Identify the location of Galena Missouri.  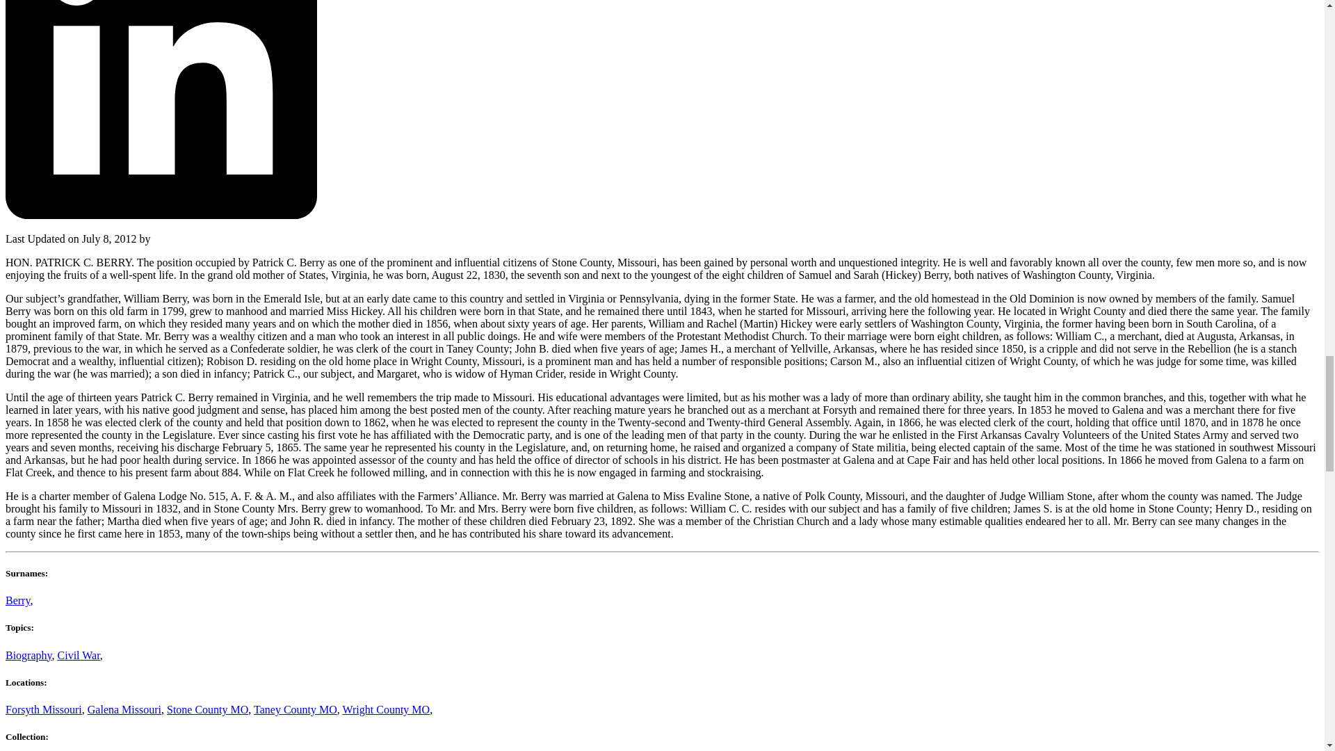
(124, 709).